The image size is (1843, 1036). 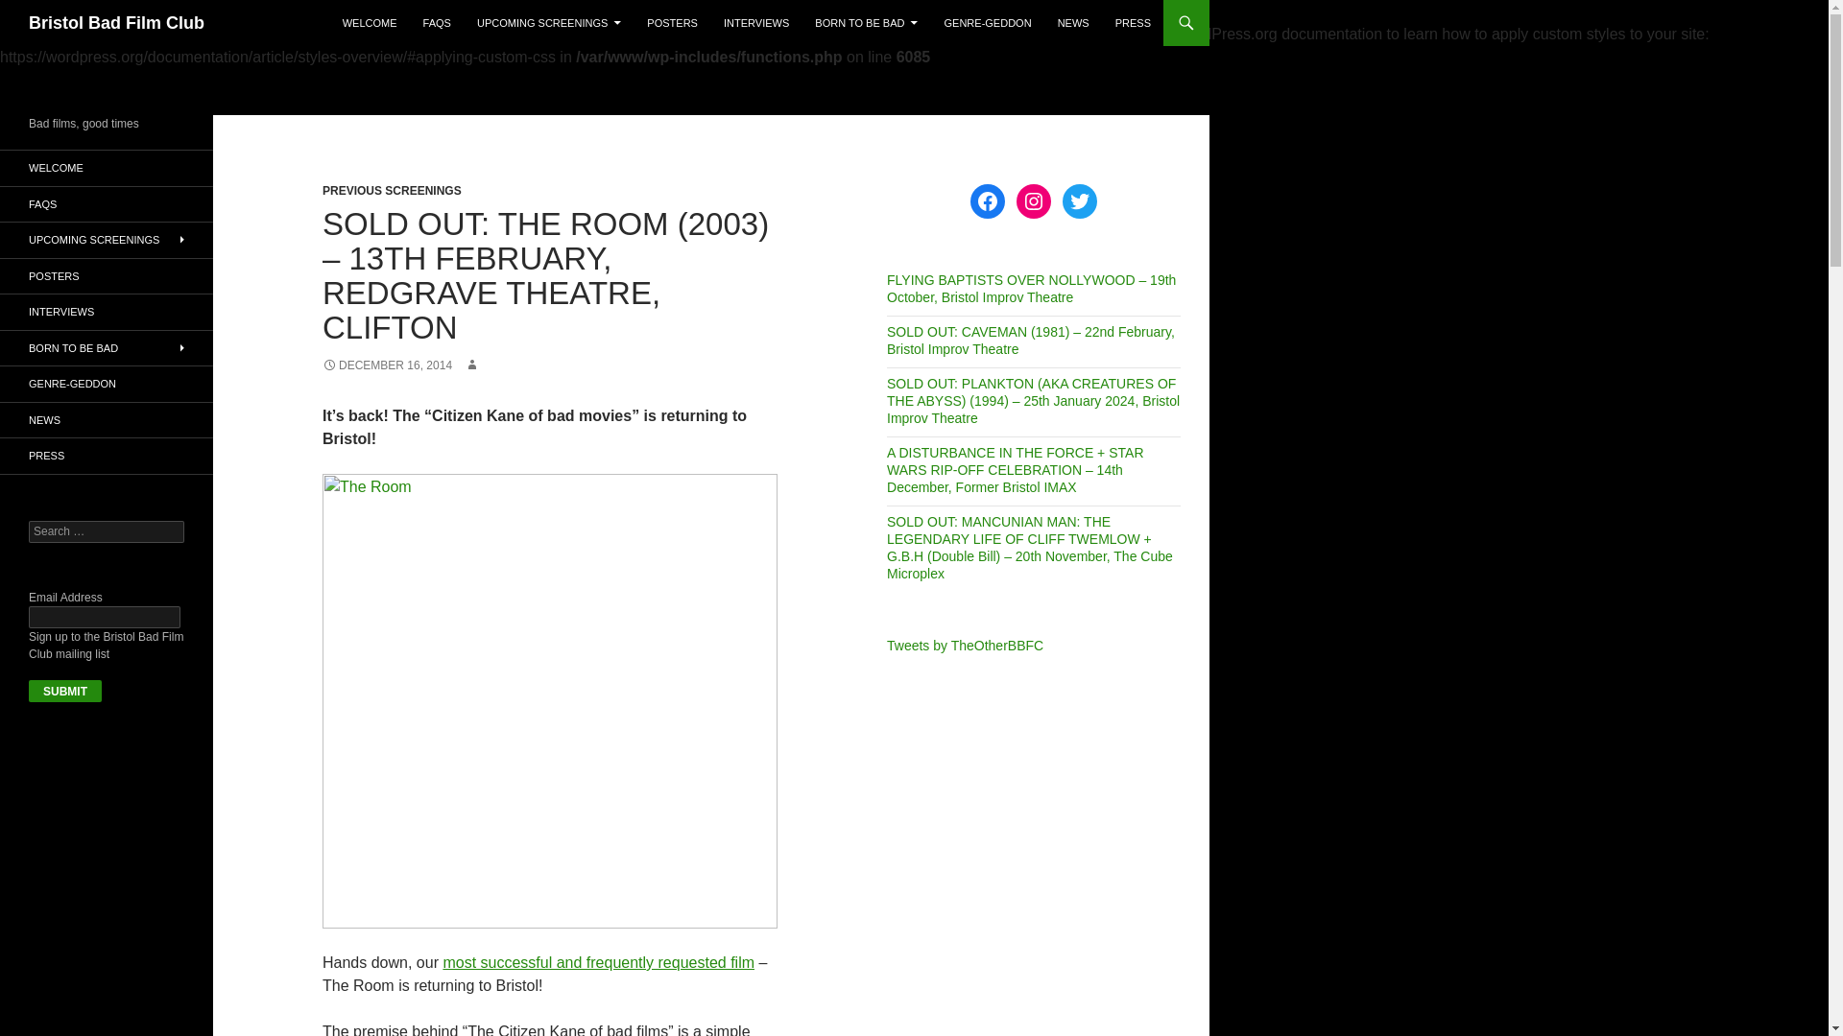 What do you see at coordinates (597, 961) in the screenshot?
I see `most successful and frequently requested film` at bounding box center [597, 961].